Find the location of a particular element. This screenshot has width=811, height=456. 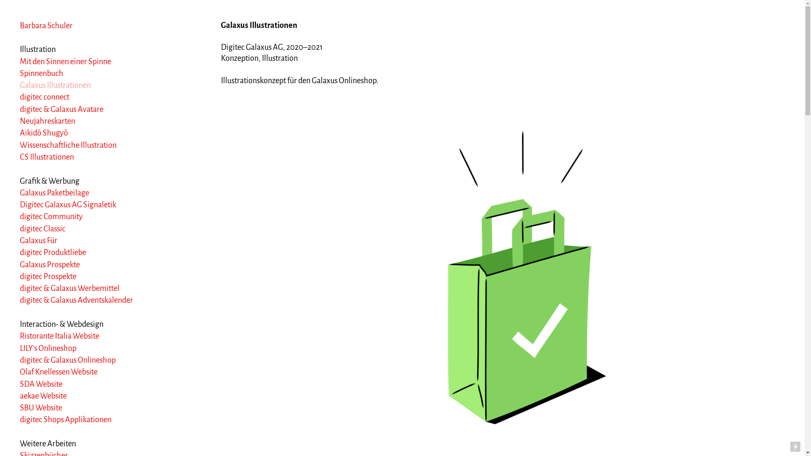

digitec & Galaxus Onlineshop is located at coordinates (68, 360).